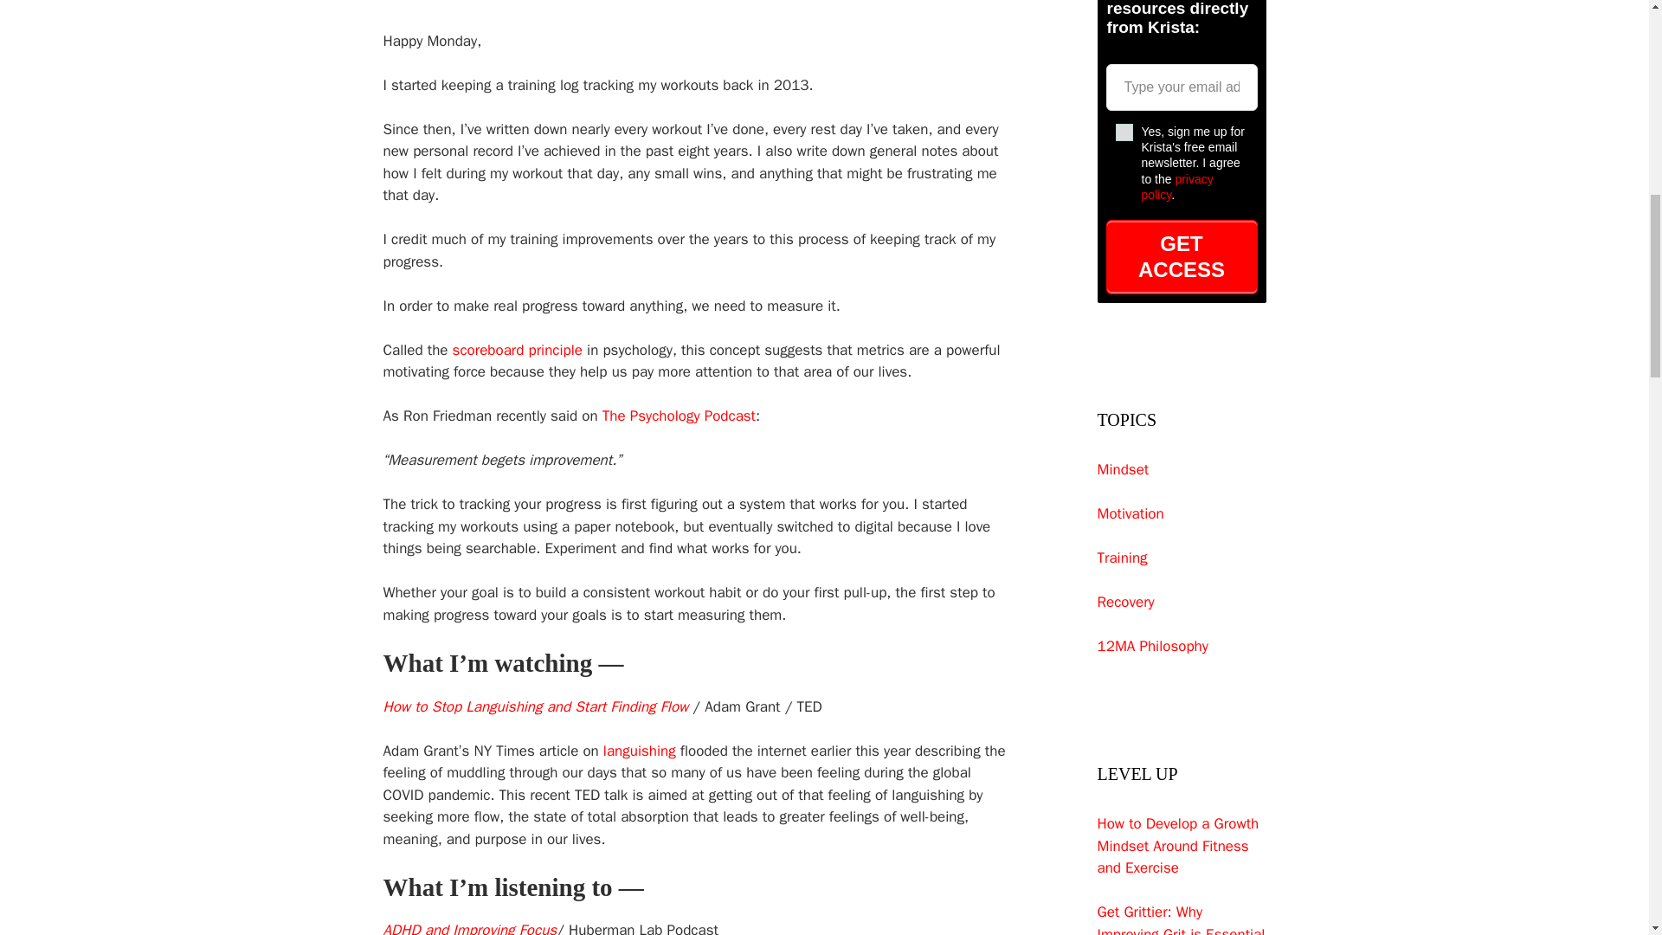  Describe the element at coordinates (469, 928) in the screenshot. I see `ADHD and Improving Focus` at that location.